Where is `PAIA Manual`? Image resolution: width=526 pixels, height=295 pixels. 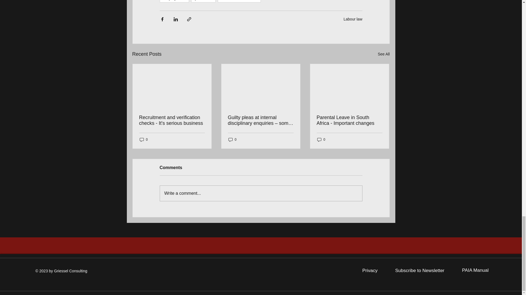
PAIA Manual is located at coordinates (475, 270).